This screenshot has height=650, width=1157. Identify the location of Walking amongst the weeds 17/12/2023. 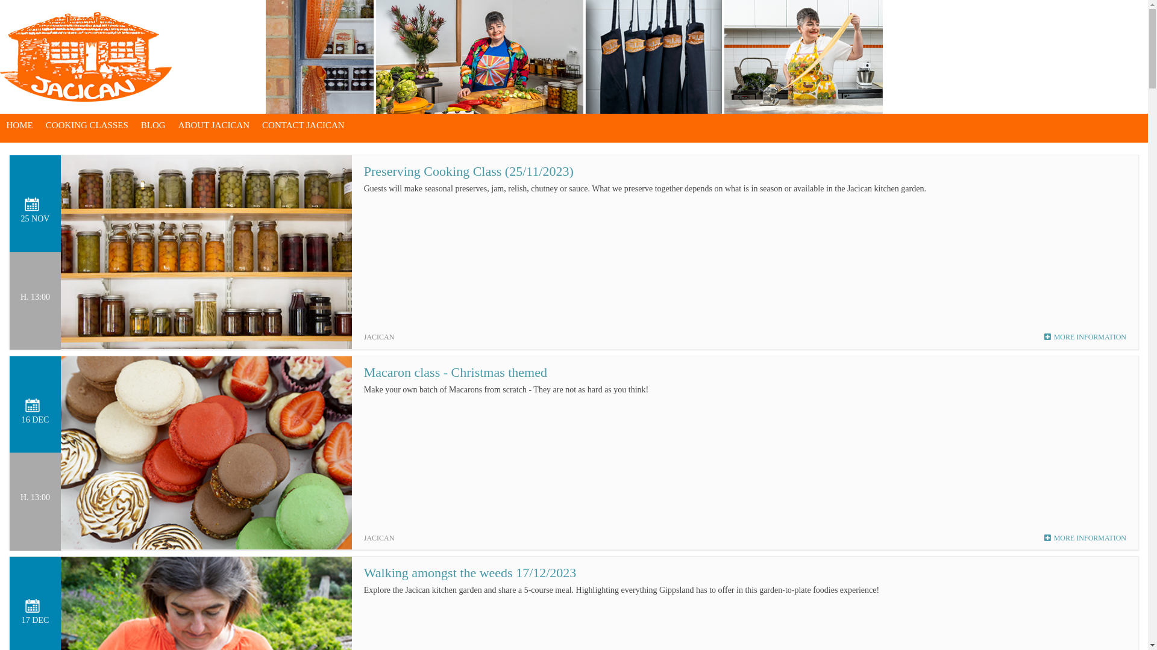
(470, 573).